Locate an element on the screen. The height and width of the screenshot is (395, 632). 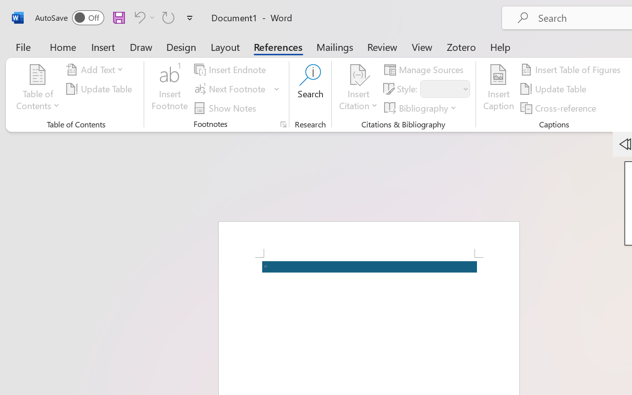
Insert Table of Figures... is located at coordinates (572, 70).